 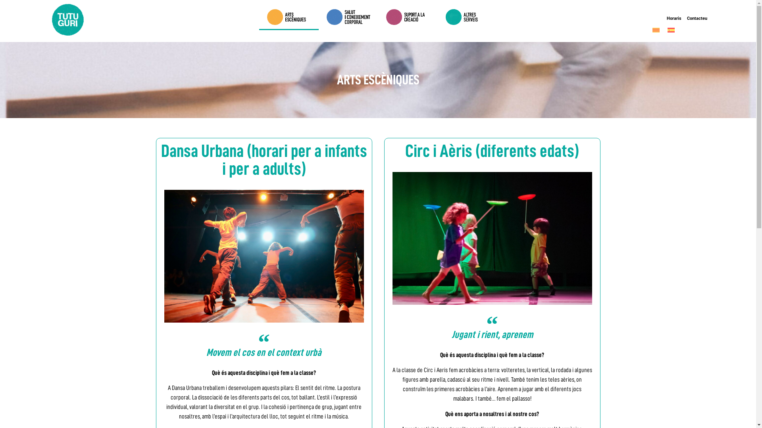 What do you see at coordinates (68, 20) in the screenshot?
I see `logo_sense_fons-e1596983768372` at bounding box center [68, 20].